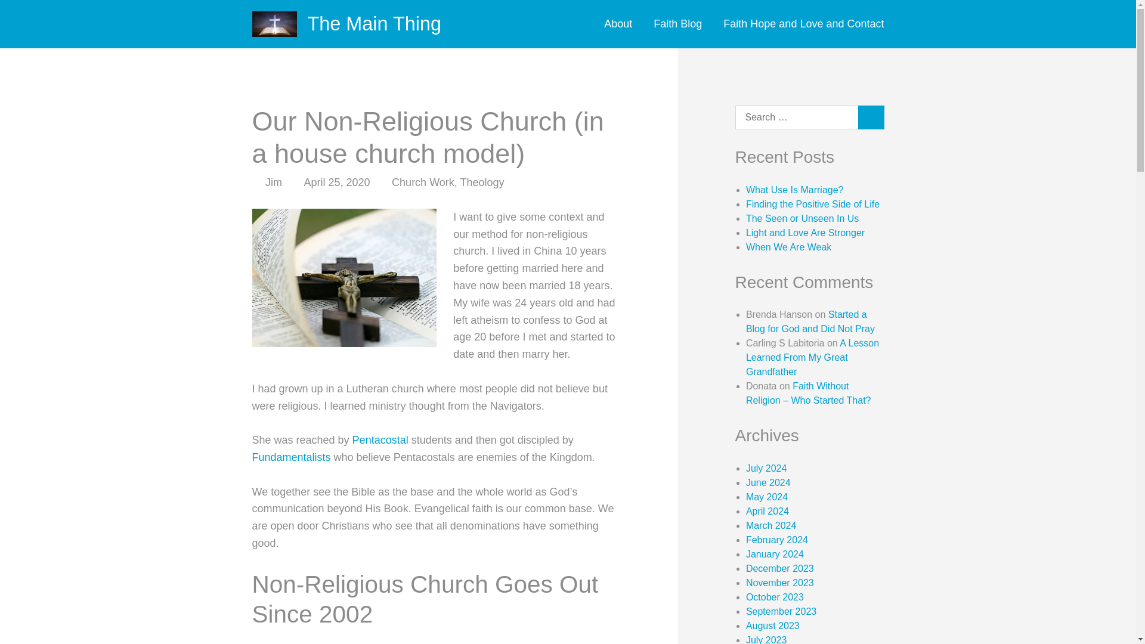  What do you see at coordinates (767, 497) in the screenshot?
I see `May 2024` at bounding box center [767, 497].